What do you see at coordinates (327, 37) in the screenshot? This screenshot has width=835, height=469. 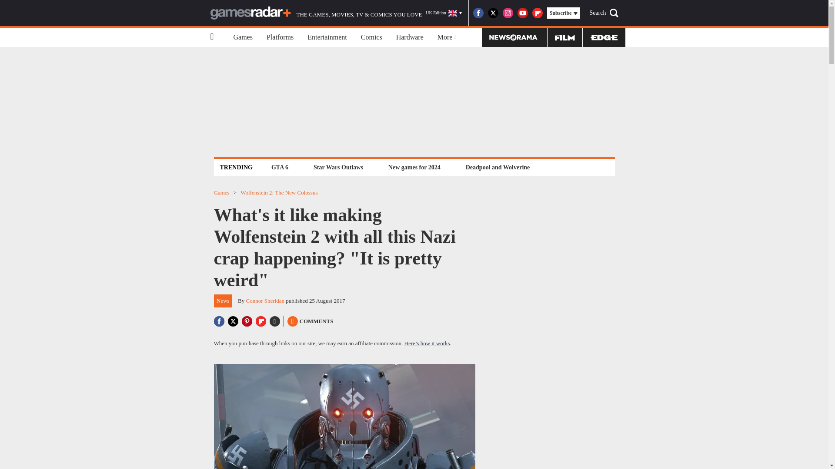 I see `Entertainment` at bounding box center [327, 37].